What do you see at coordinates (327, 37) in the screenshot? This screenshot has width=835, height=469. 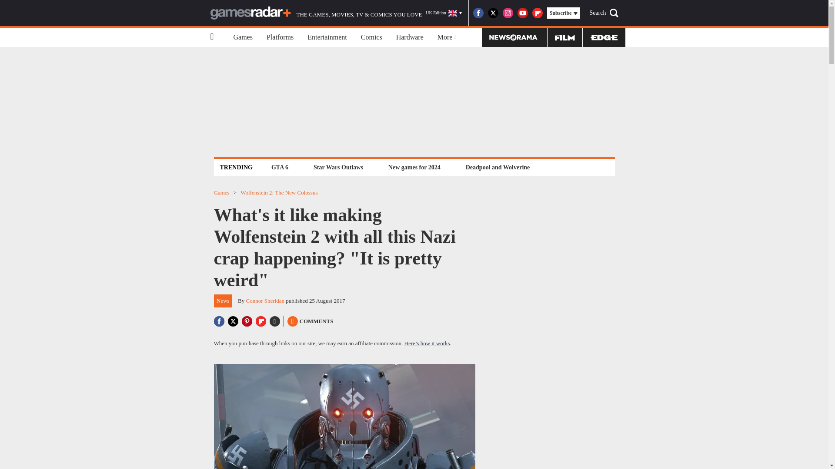 I see `Entertainment` at bounding box center [327, 37].